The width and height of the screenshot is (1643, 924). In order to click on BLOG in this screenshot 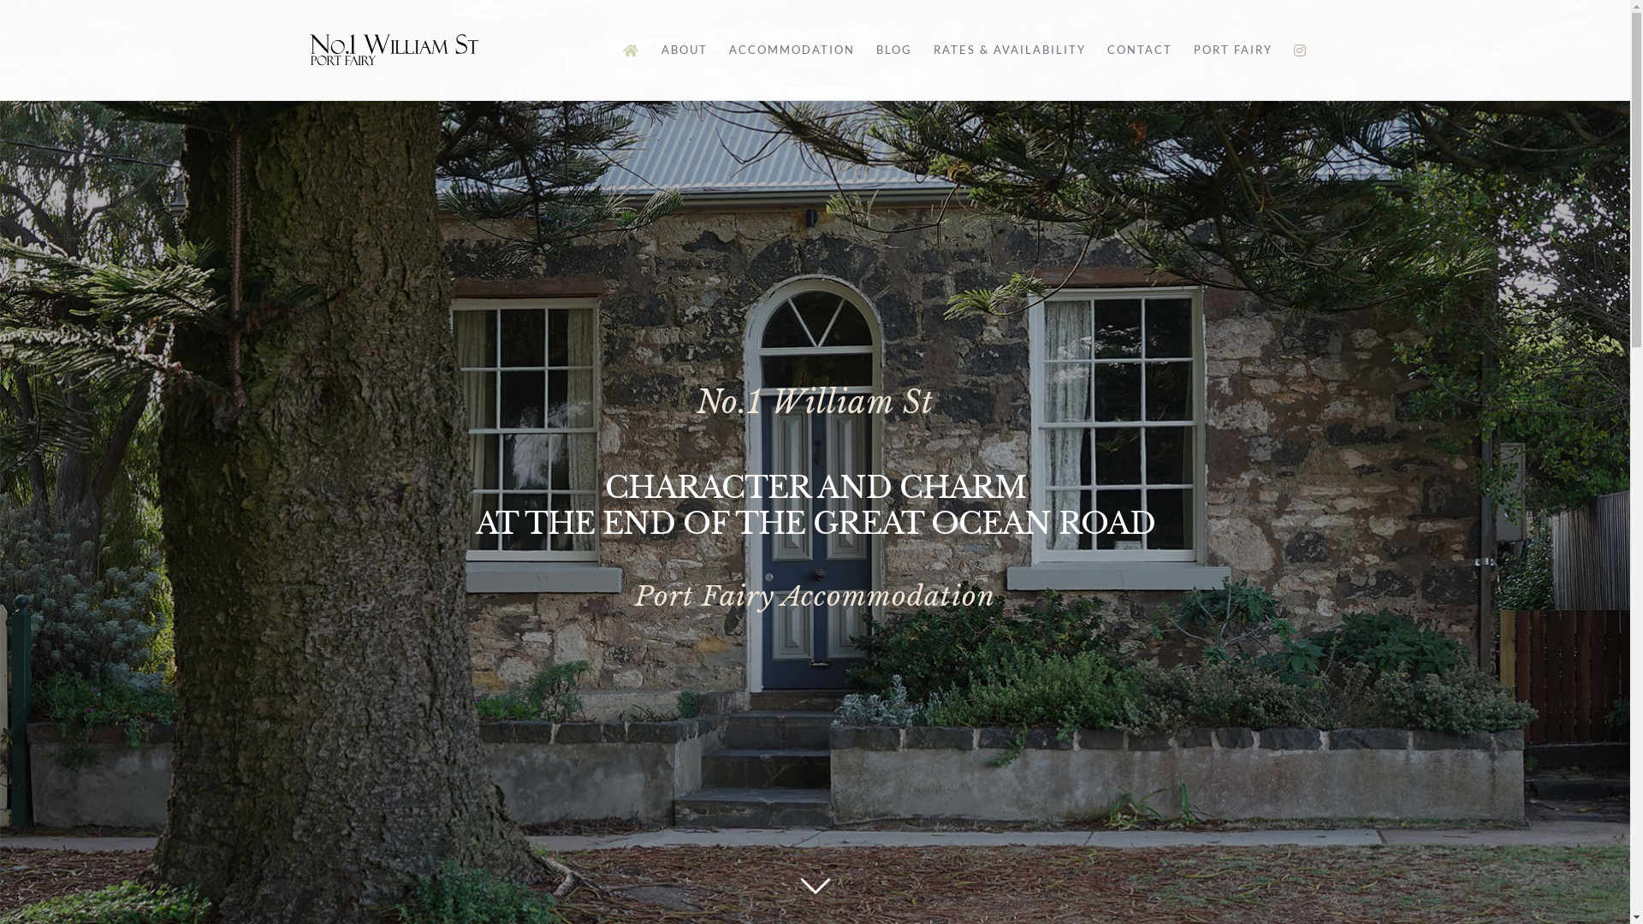, I will do `click(894, 50)`.